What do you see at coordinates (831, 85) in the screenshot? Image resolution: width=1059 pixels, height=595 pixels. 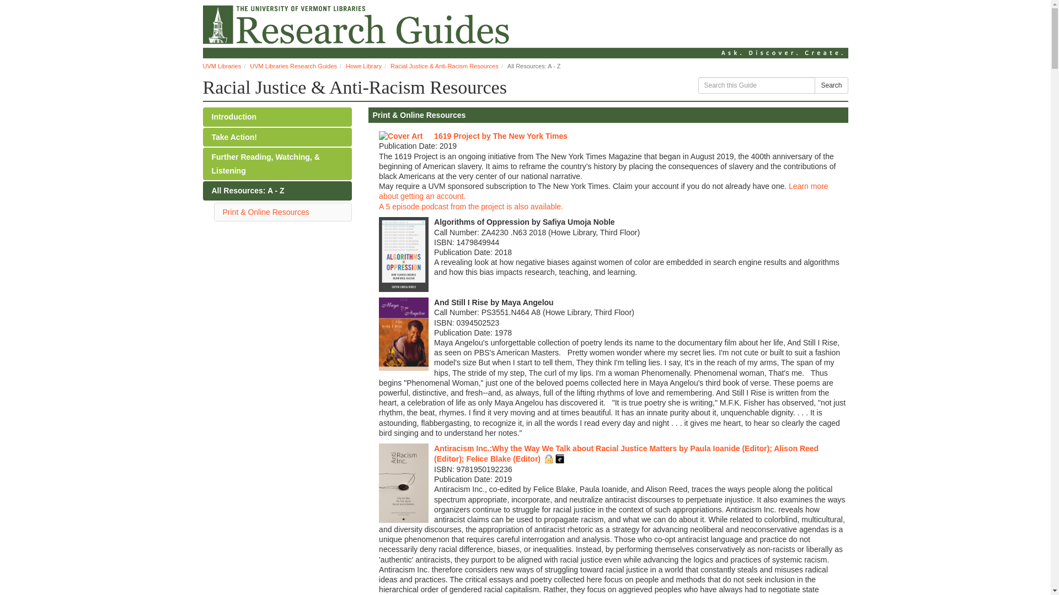 I see `Search` at bounding box center [831, 85].